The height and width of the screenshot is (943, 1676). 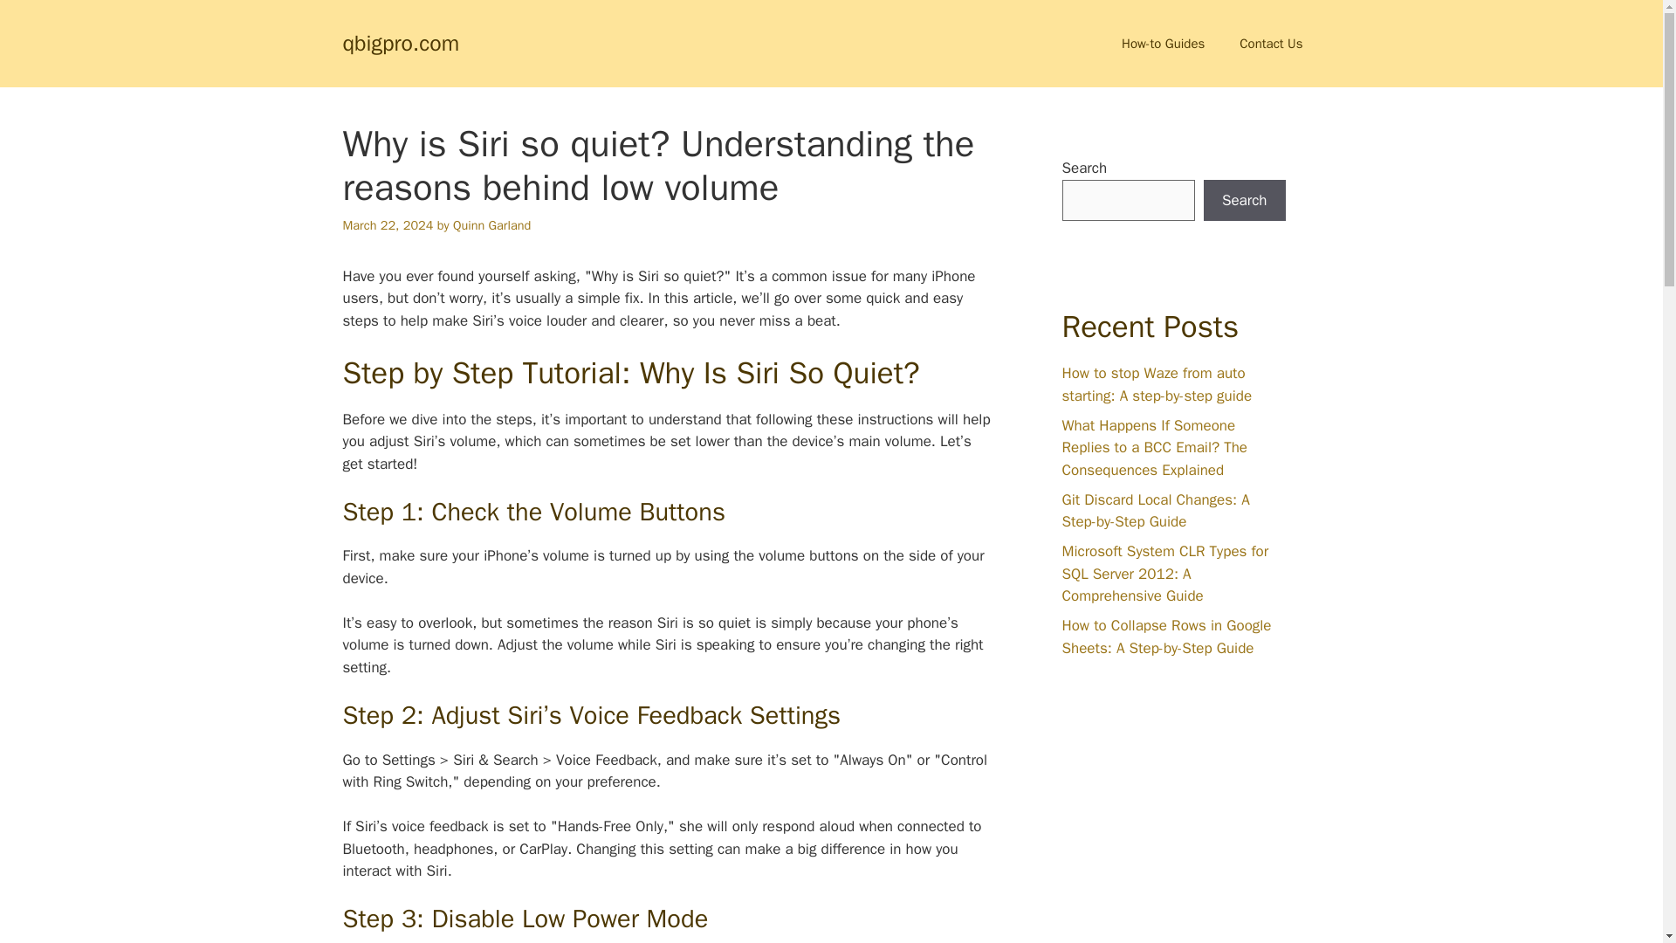 I want to click on How to Collapse Rows in Google Sheets: A Step-by-Step Guide, so click(x=1165, y=637).